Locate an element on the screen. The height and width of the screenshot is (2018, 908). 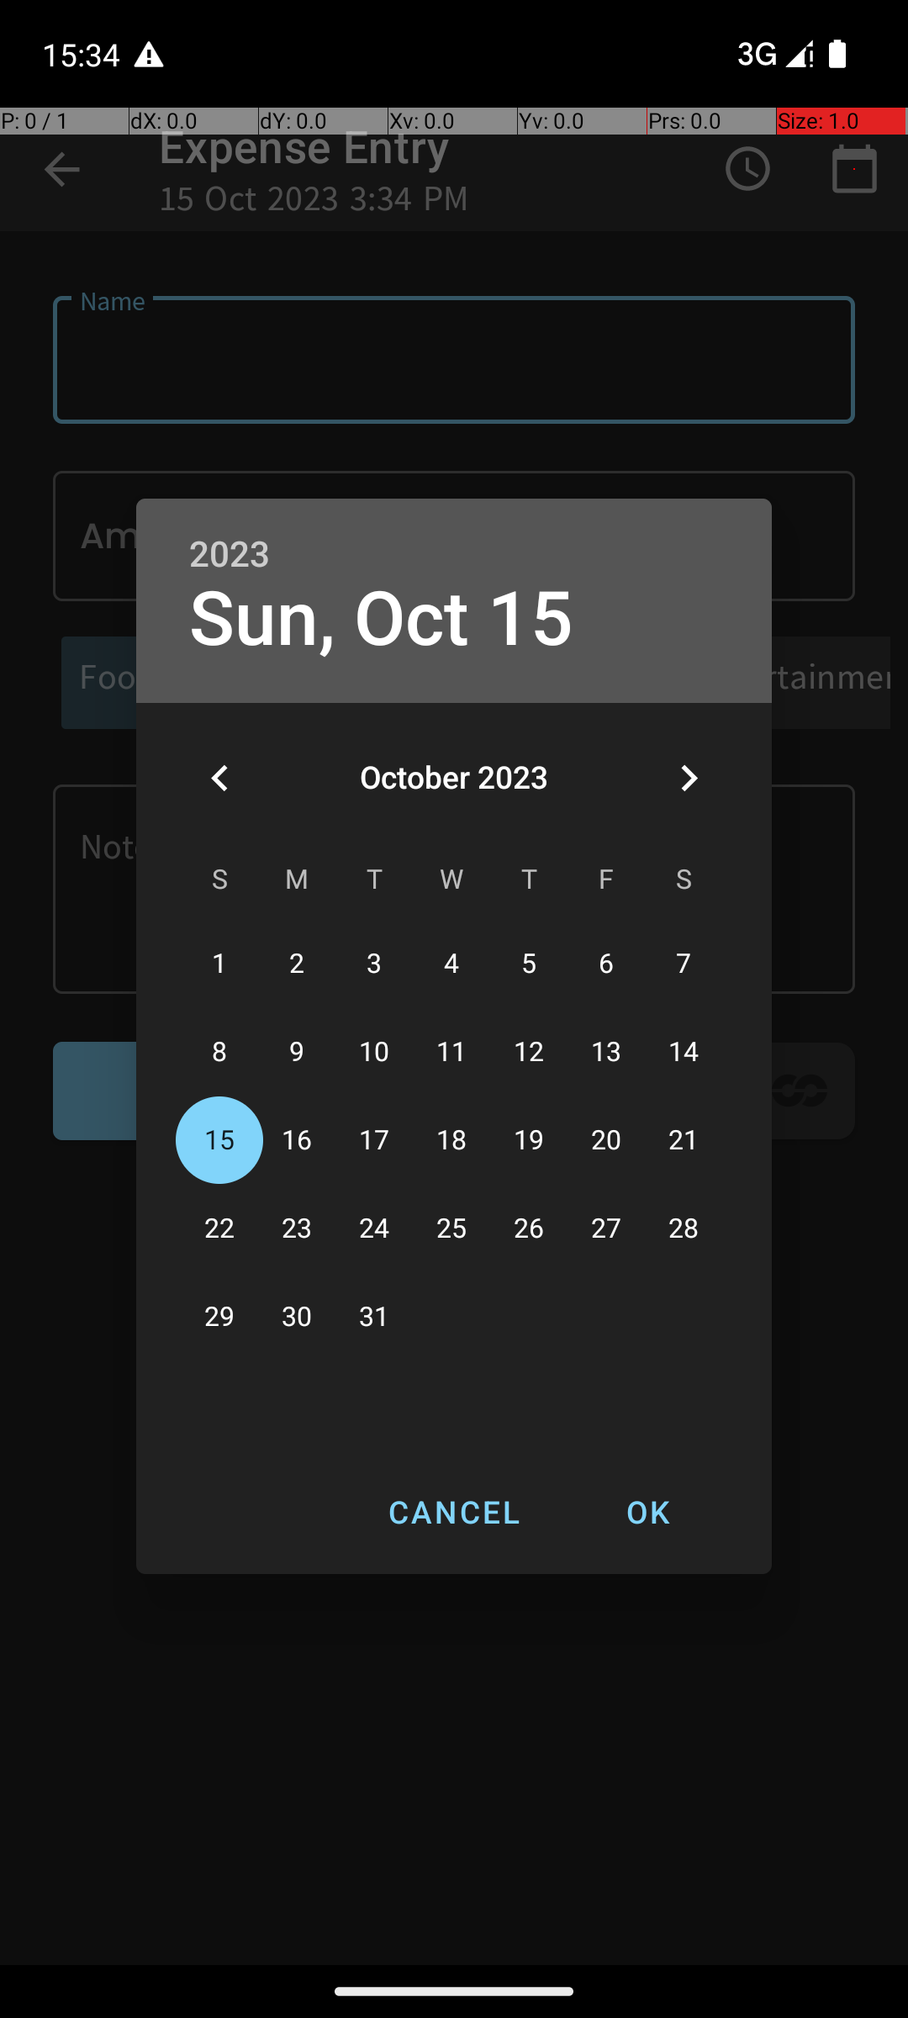
31 is located at coordinates (374, 1317).